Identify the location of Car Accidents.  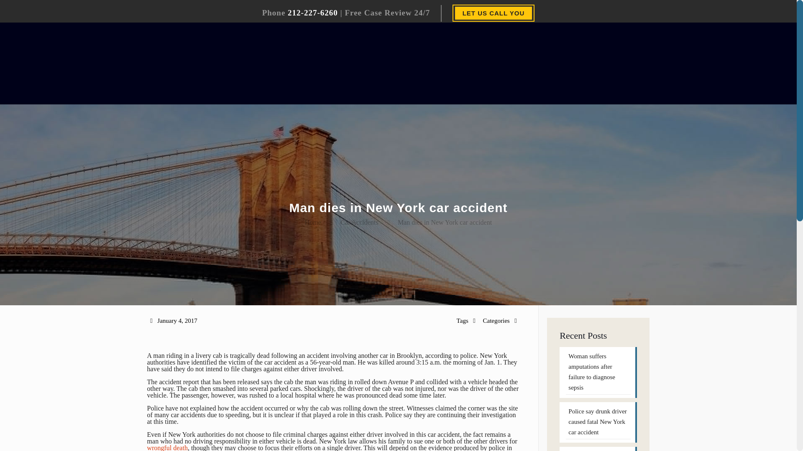
(359, 222).